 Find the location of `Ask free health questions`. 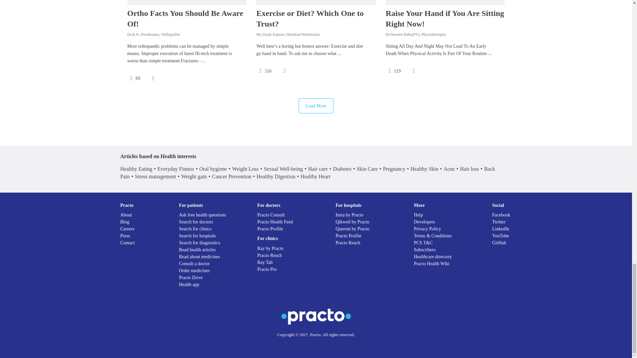

Ask free health questions is located at coordinates (202, 215).